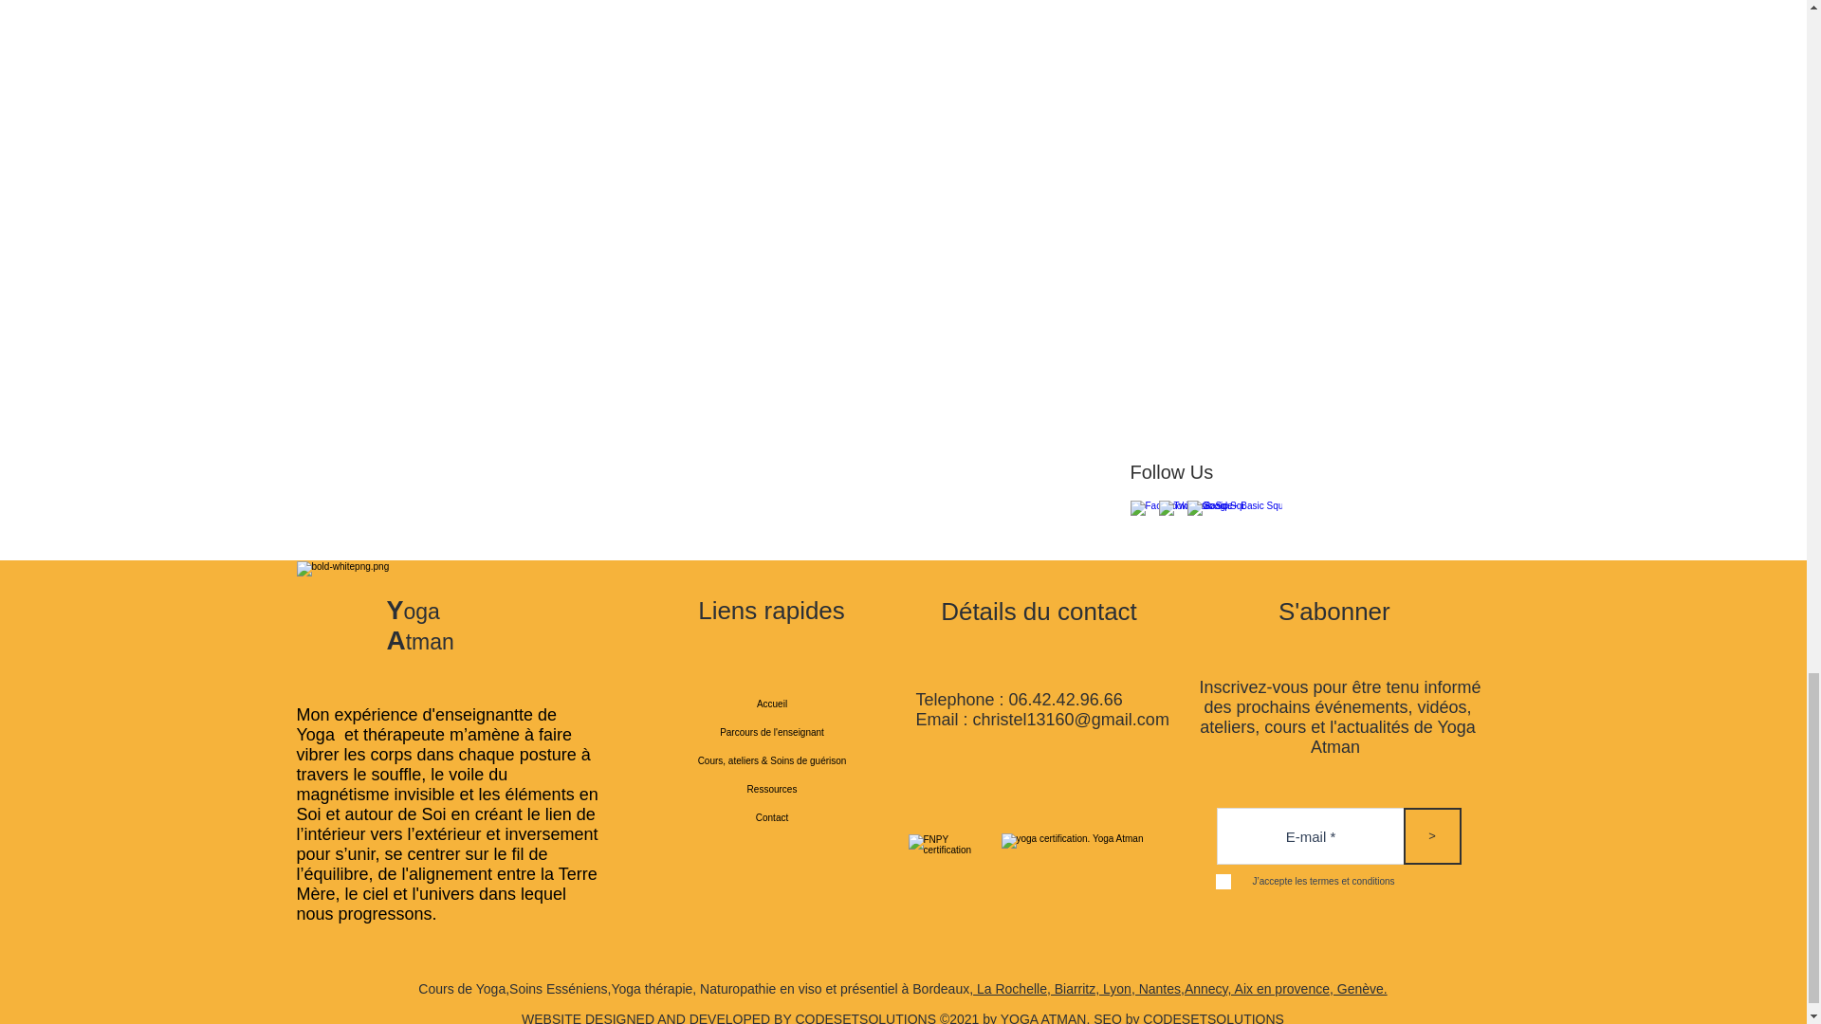 Image resolution: width=1821 pixels, height=1024 pixels. I want to click on Accueil, so click(772, 704).